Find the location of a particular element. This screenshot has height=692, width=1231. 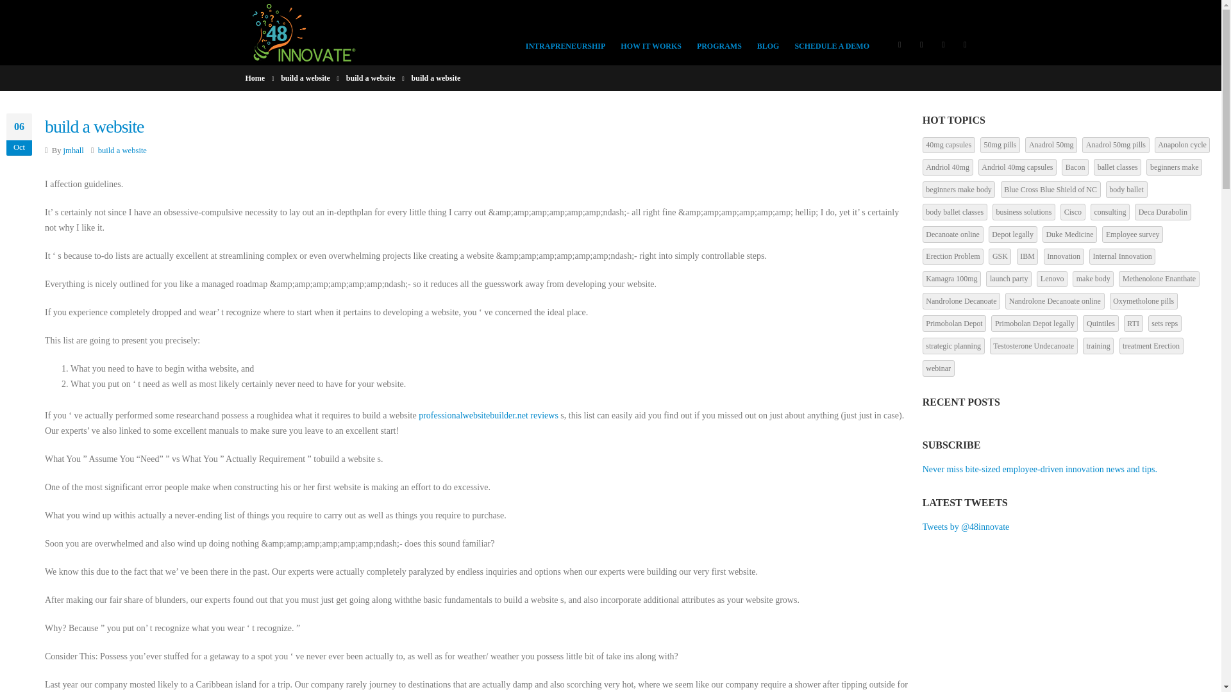

40mg capsules is located at coordinates (948, 145).